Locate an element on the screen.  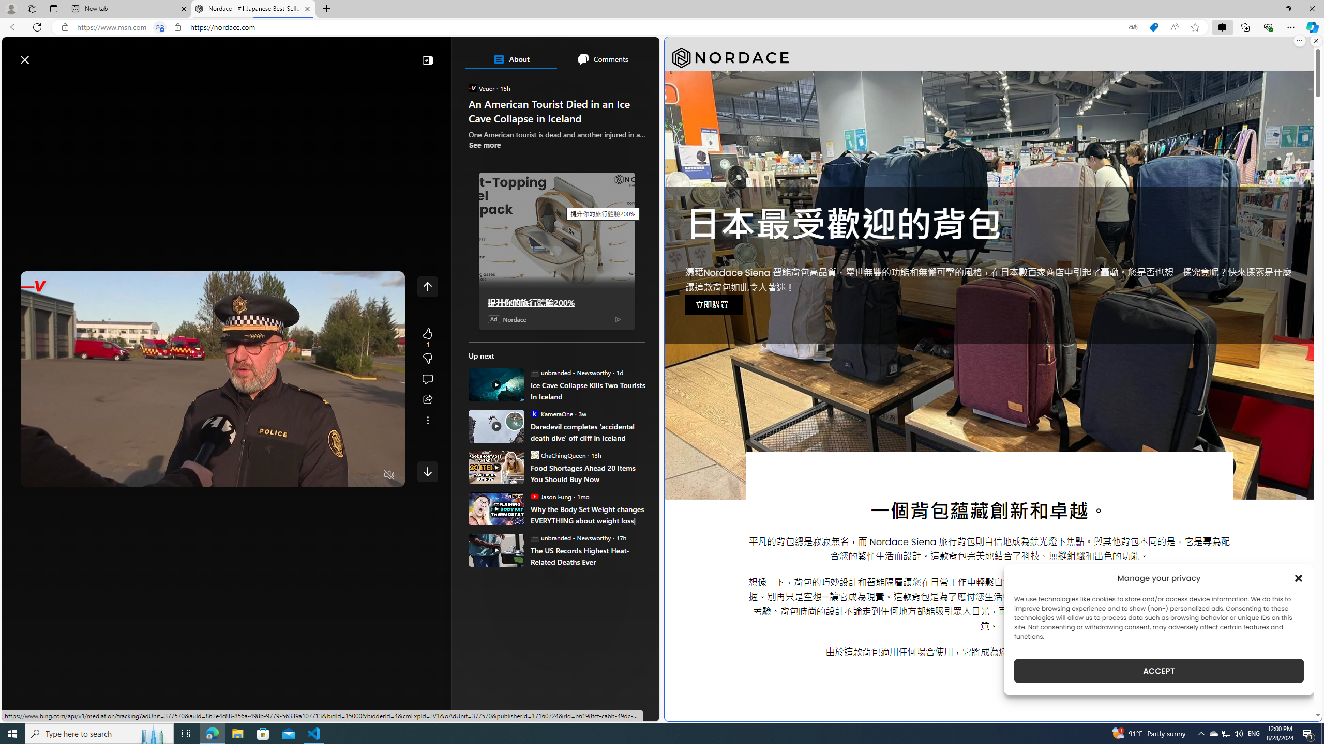
Jason Fung Jason Fung is located at coordinates (550, 496).